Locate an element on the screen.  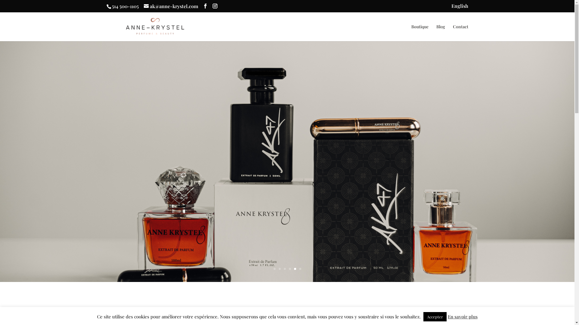
Accepter is located at coordinates (435, 317).